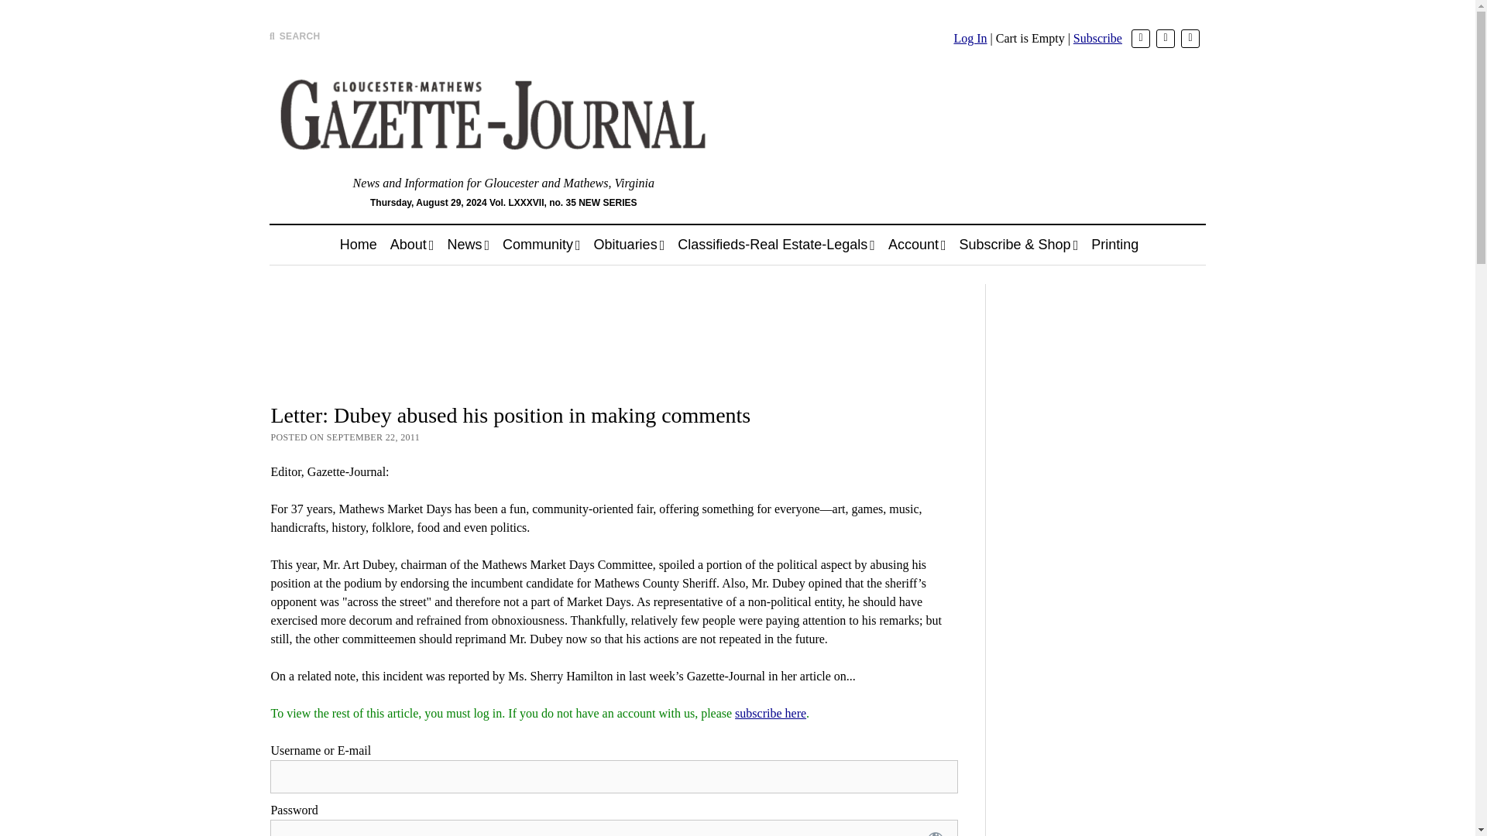  What do you see at coordinates (1098, 39) in the screenshot?
I see `Subscribe` at bounding box center [1098, 39].